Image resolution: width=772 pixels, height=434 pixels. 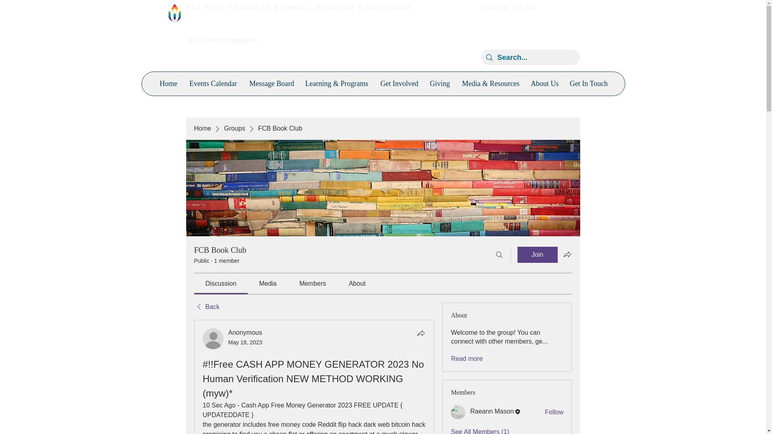 I want to click on Home, so click(x=168, y=84).